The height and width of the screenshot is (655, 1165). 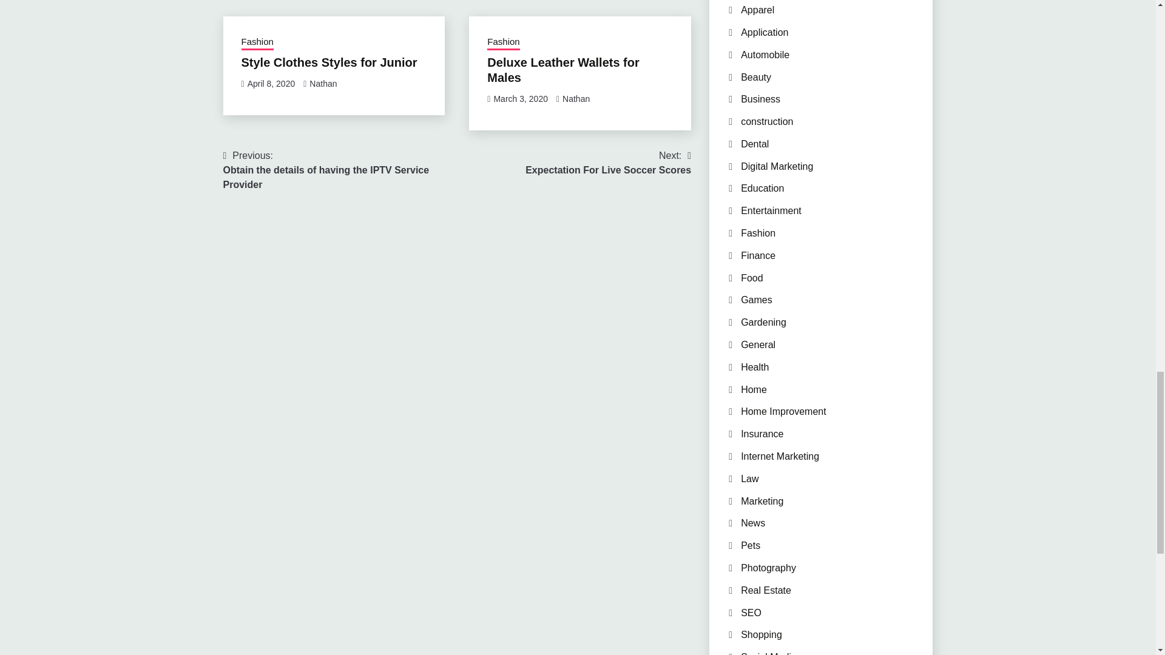 I want to click on April 8, 2020, so click(x=271, y=83).